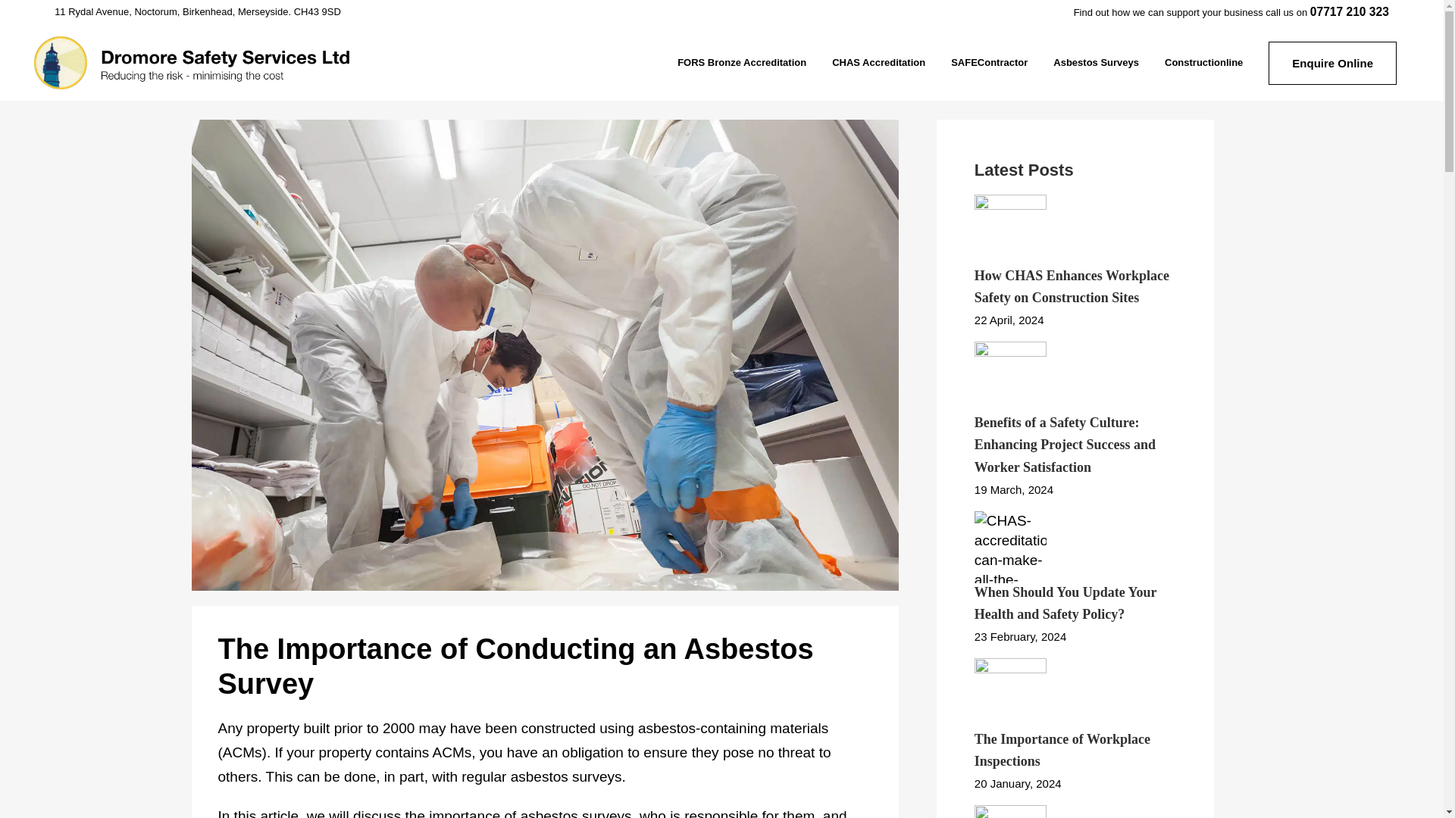 The width and height of the screenshot is (1455, 818). I want to click on SAFEContractor, so click(989, 62).